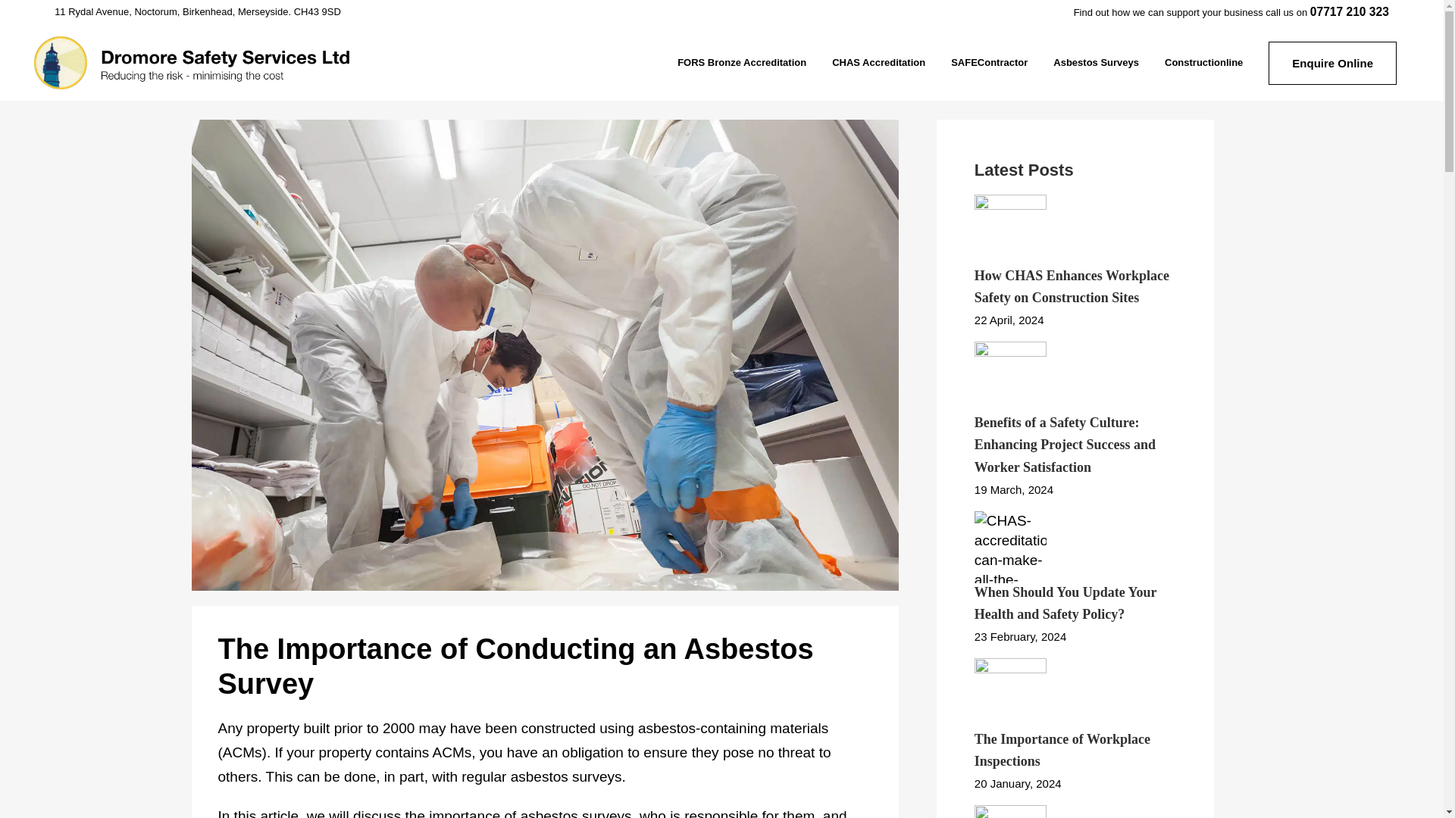 The width and height of the screenshot is (1455, 818). I want to click on SAFEContractor, so click(989, 62).